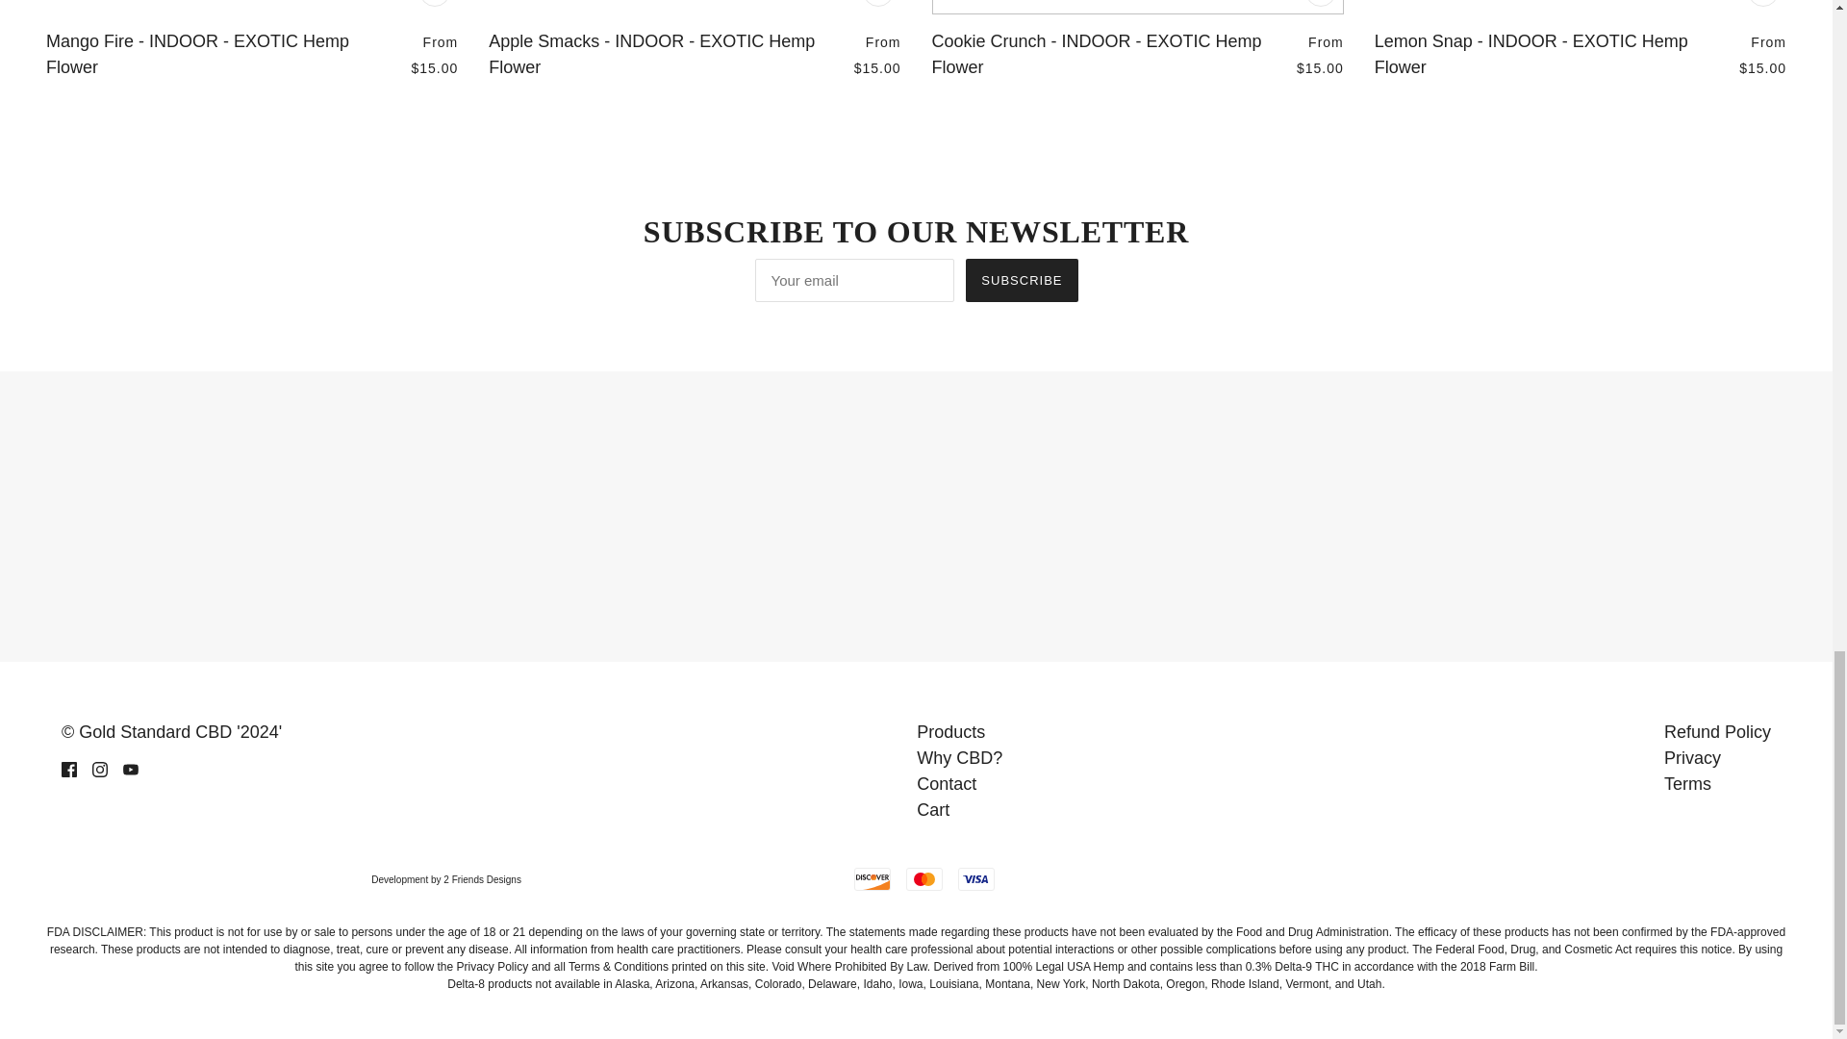  What do you see at coordinates (950, 731) in the screenshot?
I see `Products` at bounding box center [950, 731].